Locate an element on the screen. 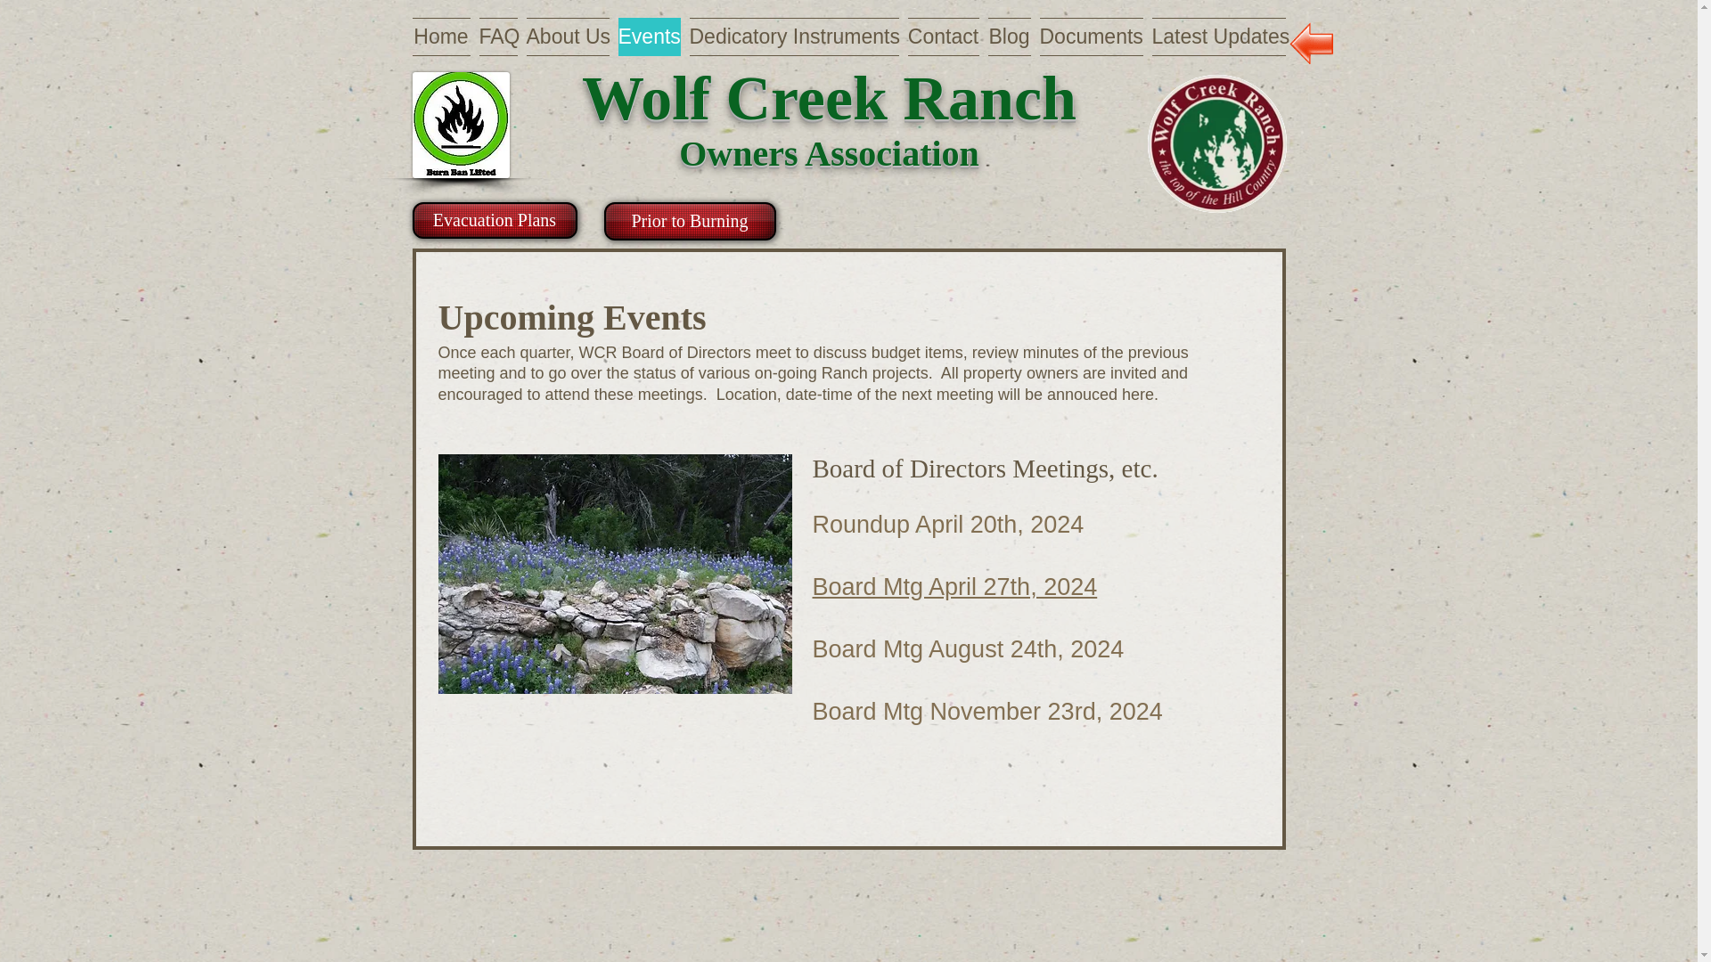  Events is located at coordinates (649, 37).